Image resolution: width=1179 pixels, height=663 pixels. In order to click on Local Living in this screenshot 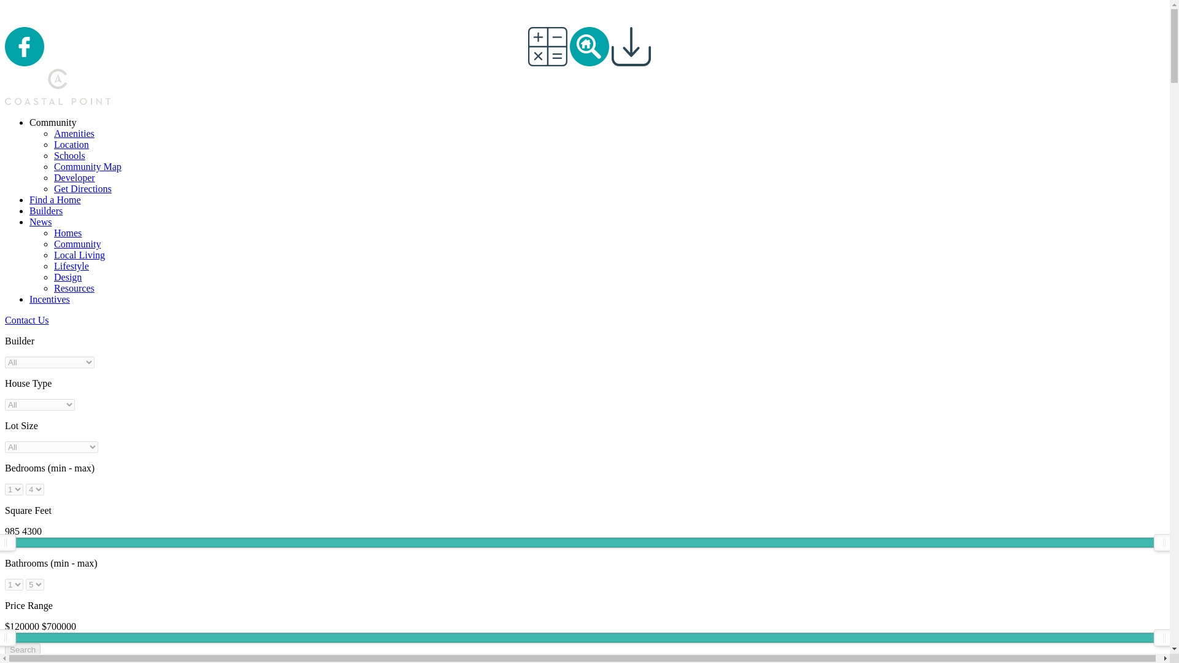, I will do `click(79, 255)`.